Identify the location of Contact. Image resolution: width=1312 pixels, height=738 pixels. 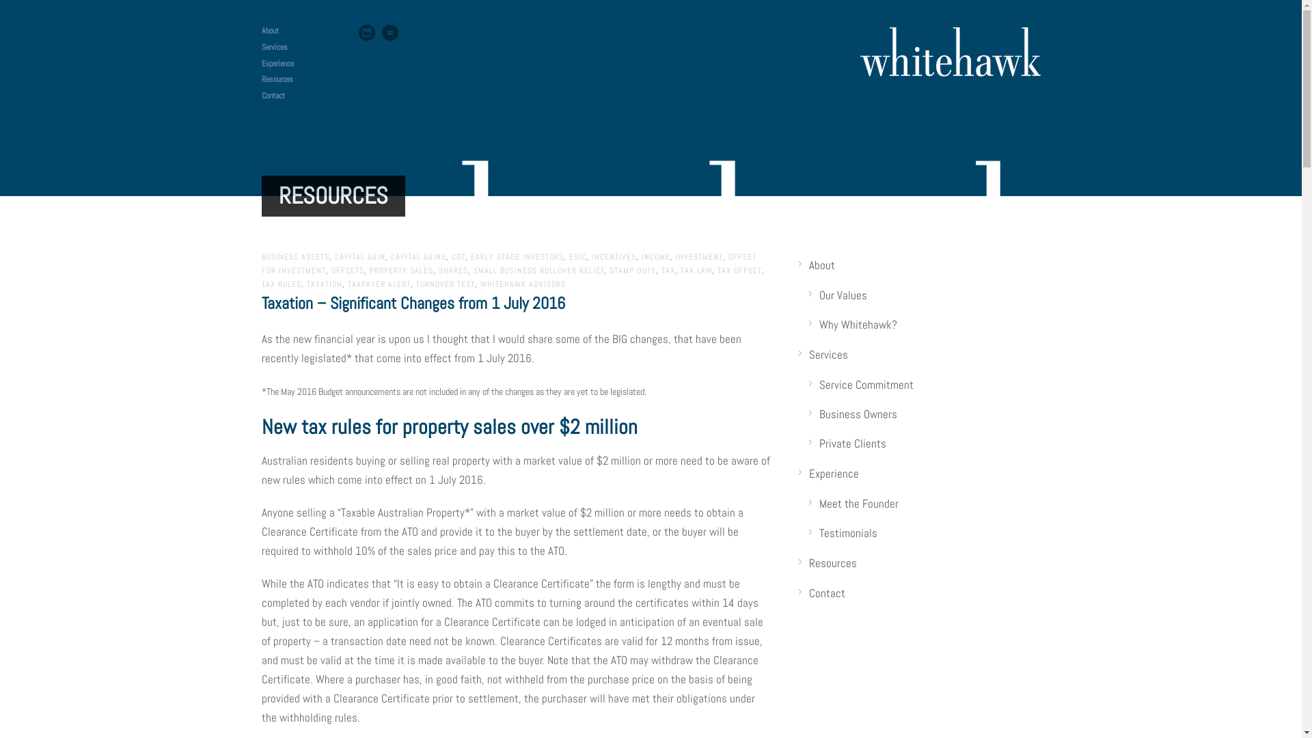
(273, 96).